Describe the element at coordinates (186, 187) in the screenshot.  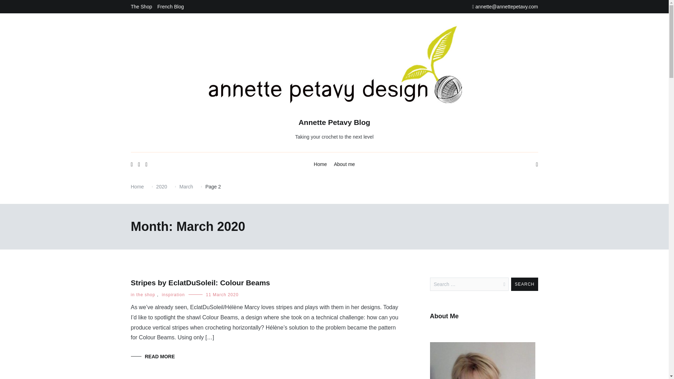
I see `March` at that location.